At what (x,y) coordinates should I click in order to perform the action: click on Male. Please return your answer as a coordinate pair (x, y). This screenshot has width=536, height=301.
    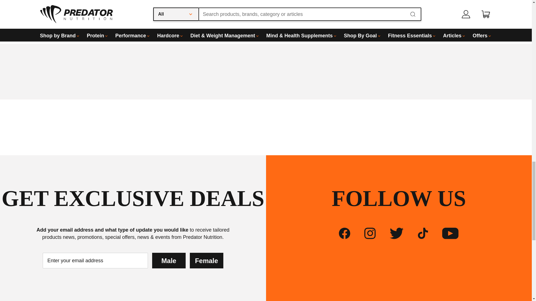
    Looking at the image, I should click on (169, 261).